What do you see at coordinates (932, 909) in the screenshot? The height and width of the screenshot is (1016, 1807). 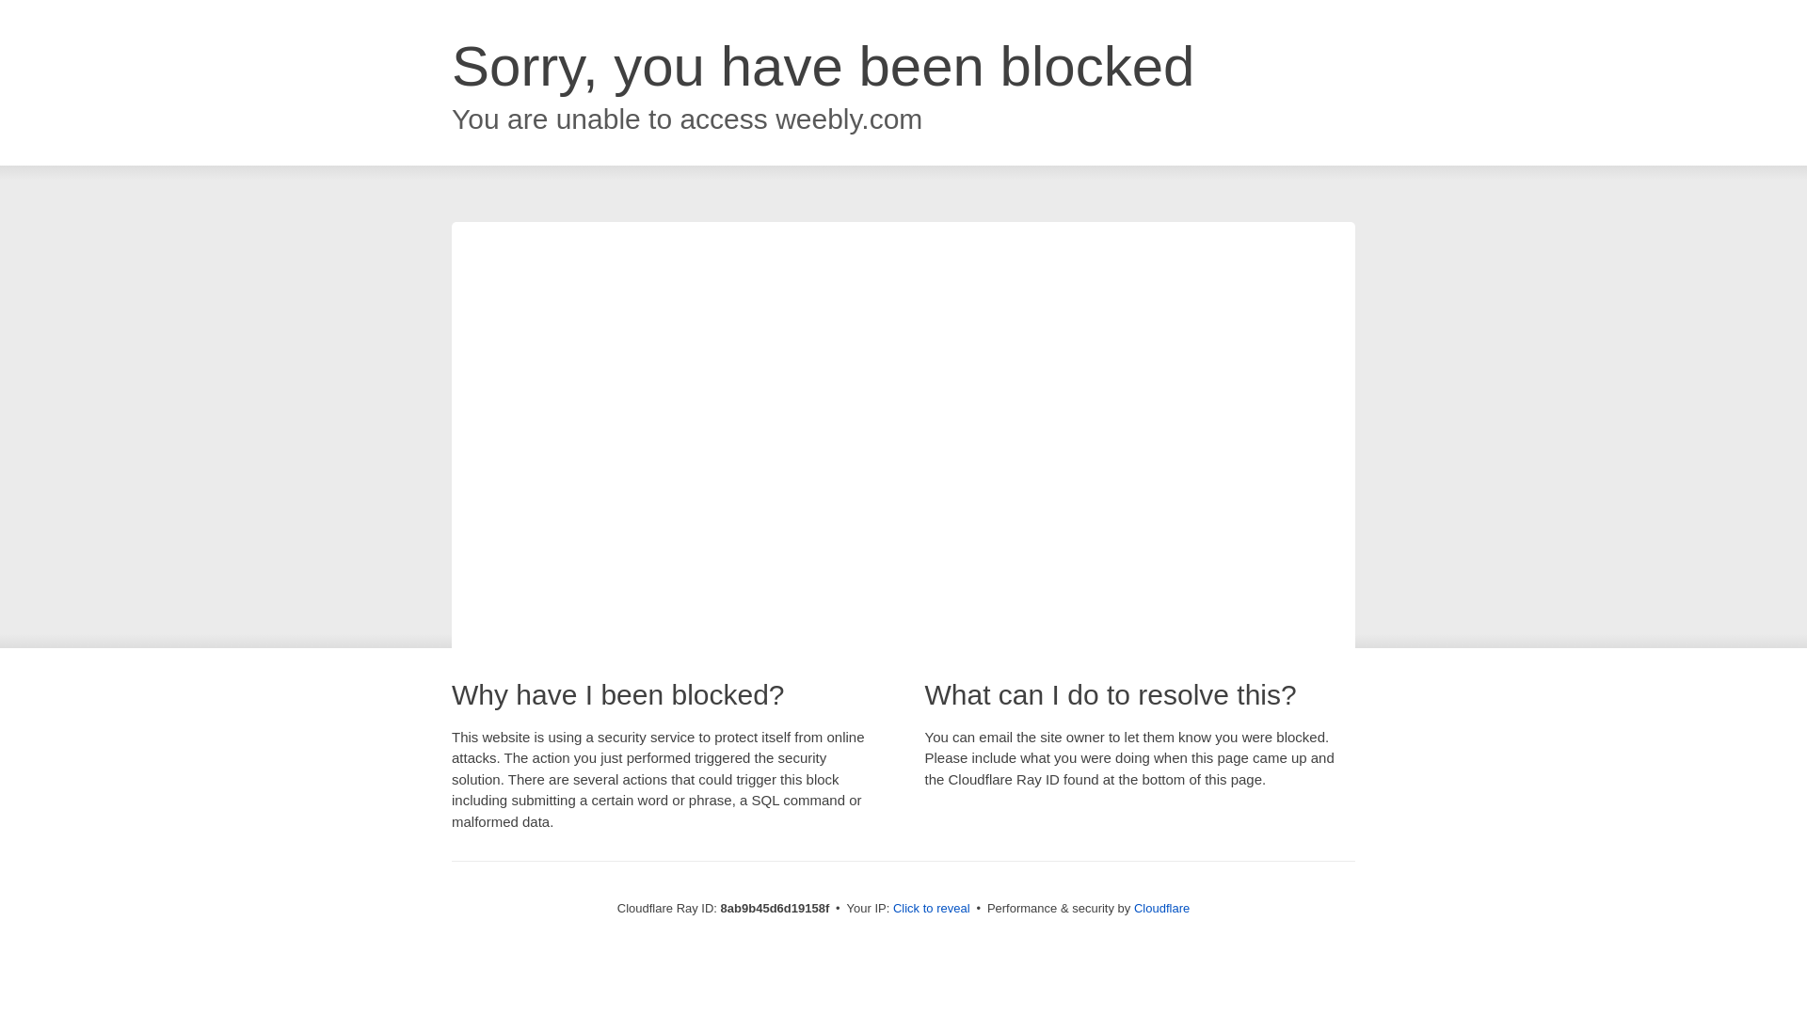 I see `Click to reveal` at bounding box center [932, 909].